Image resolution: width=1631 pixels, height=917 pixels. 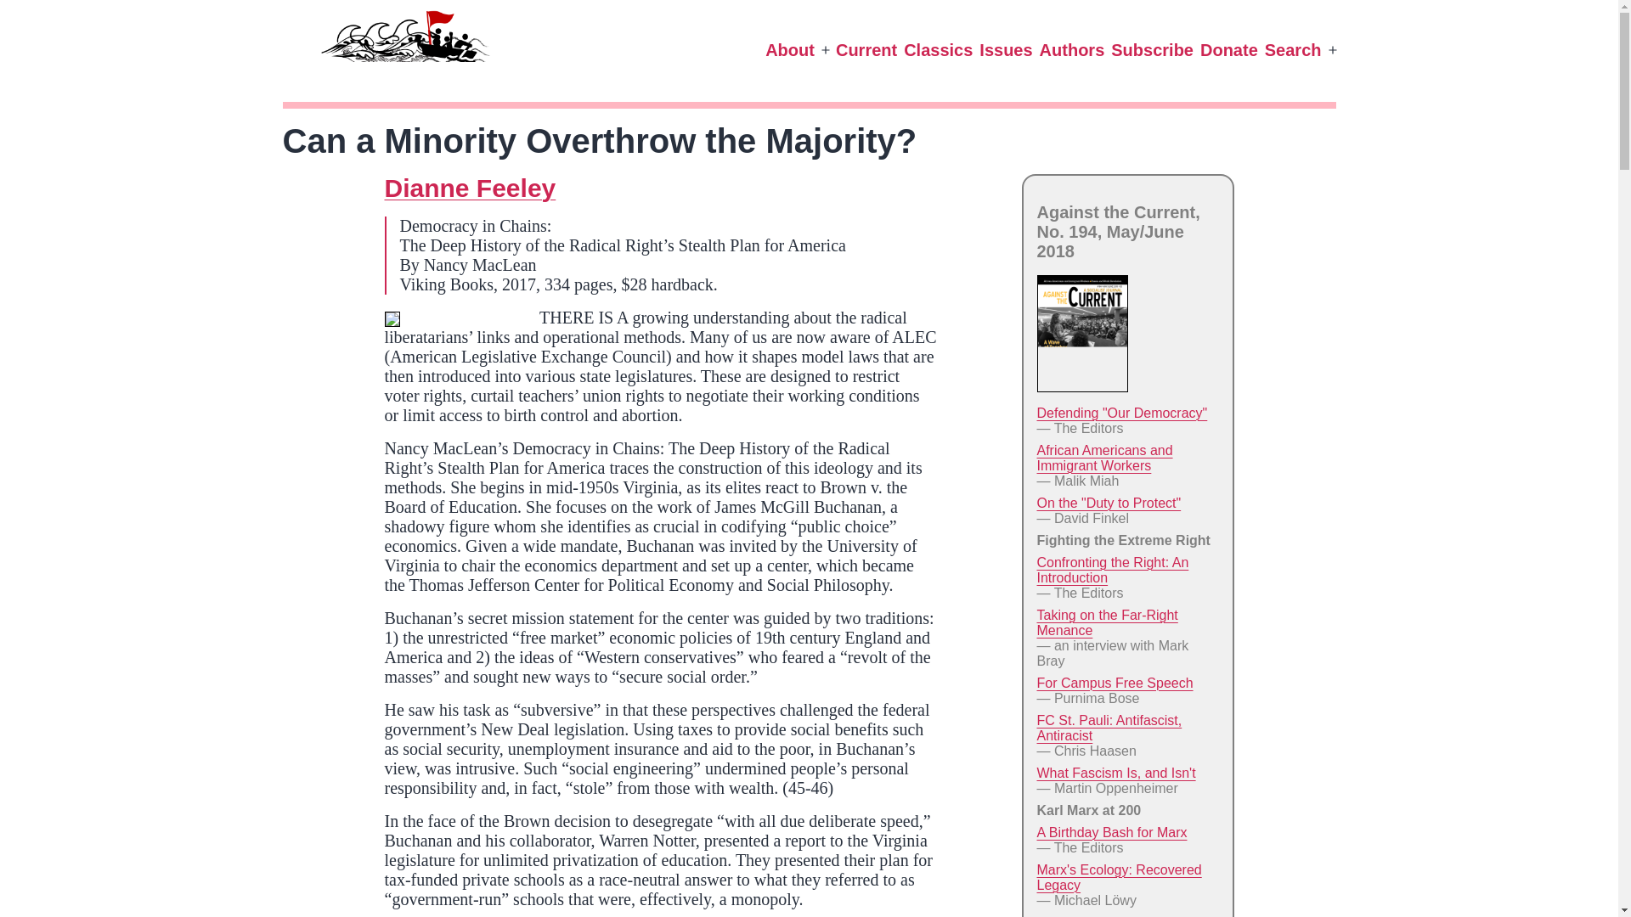 I want to click on Open menu, so click(x=1332, y=51).